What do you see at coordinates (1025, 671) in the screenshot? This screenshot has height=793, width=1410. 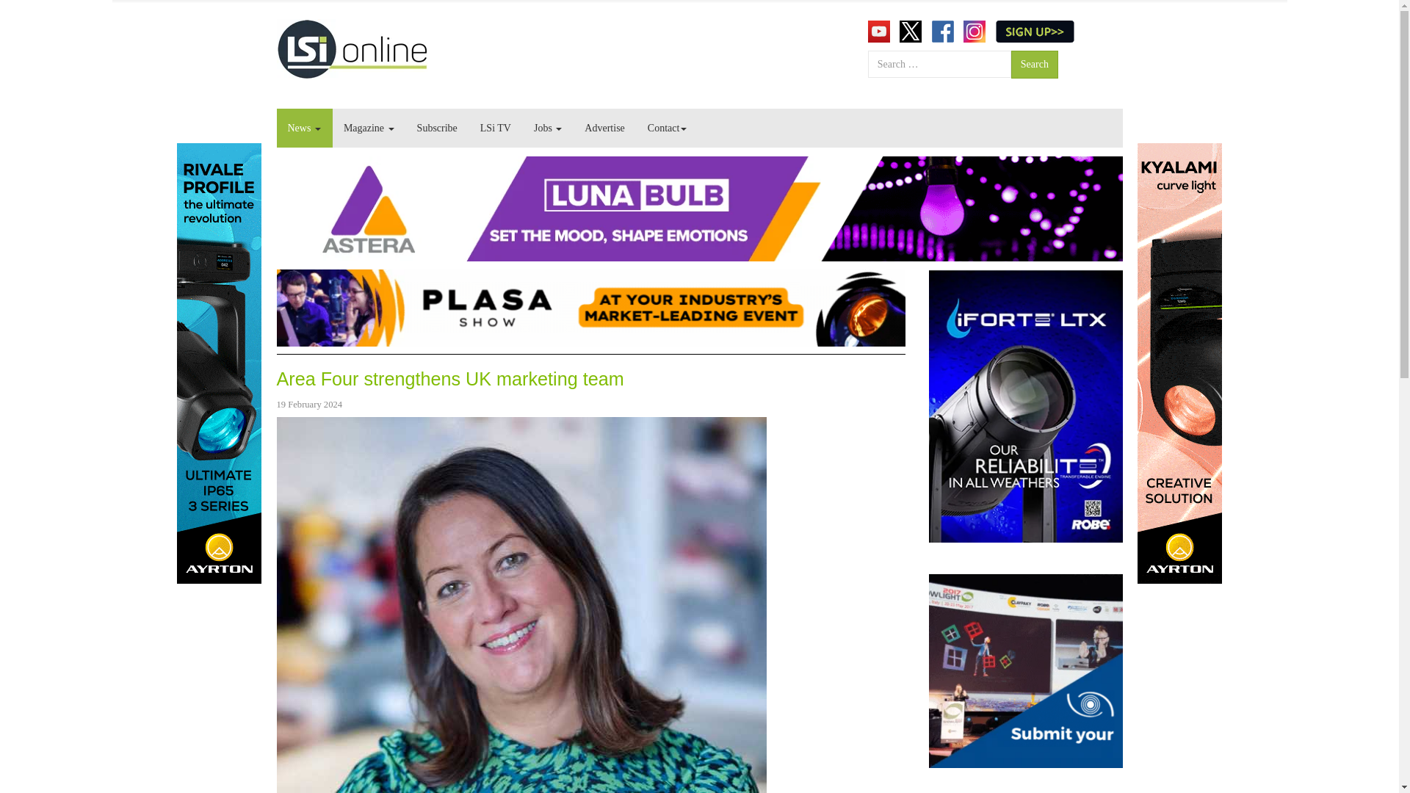 I see `Showlight - MPU - June-July 2024` at bounding box center [1025, 671].